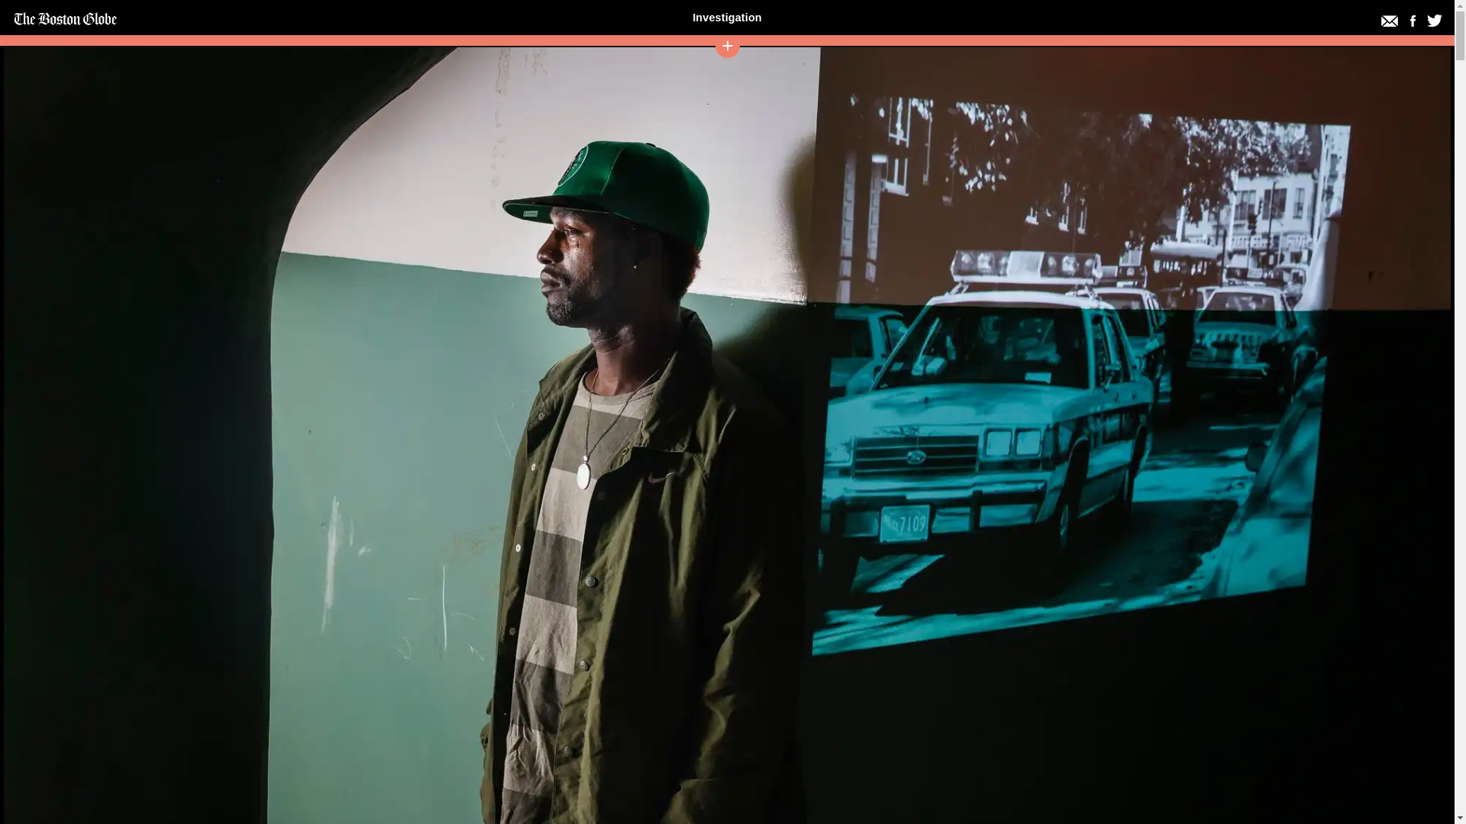  What do you see at coordinates (492, 11) in the screenshot?
I see `Newspapers` at bounding box center [492, 11].